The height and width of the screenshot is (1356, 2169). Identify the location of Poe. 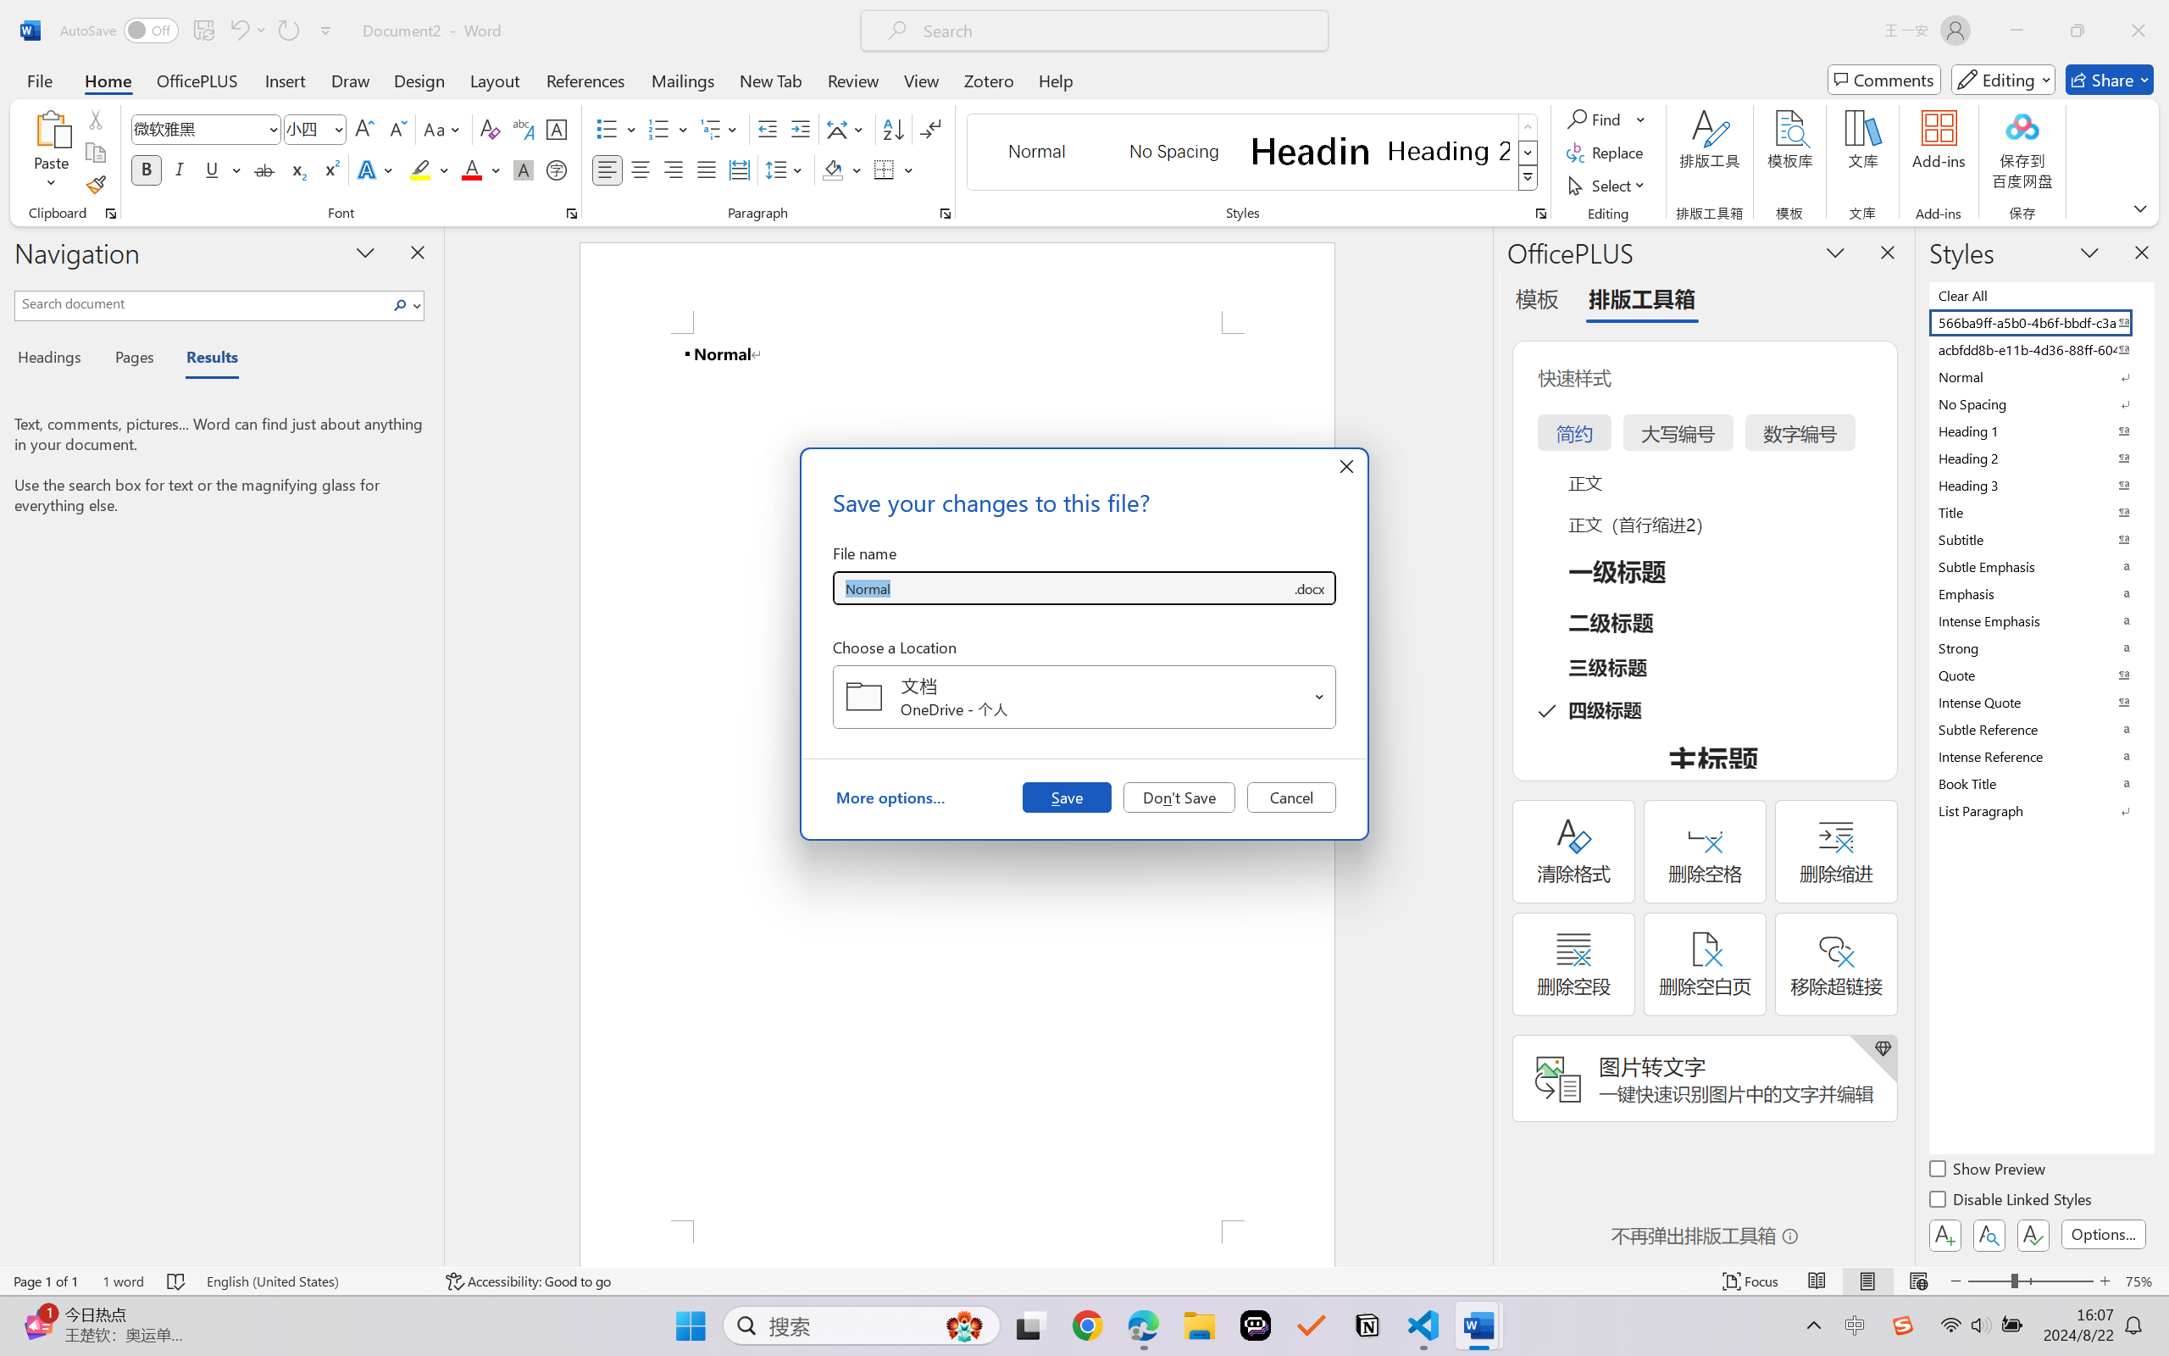
(1256, 1325).